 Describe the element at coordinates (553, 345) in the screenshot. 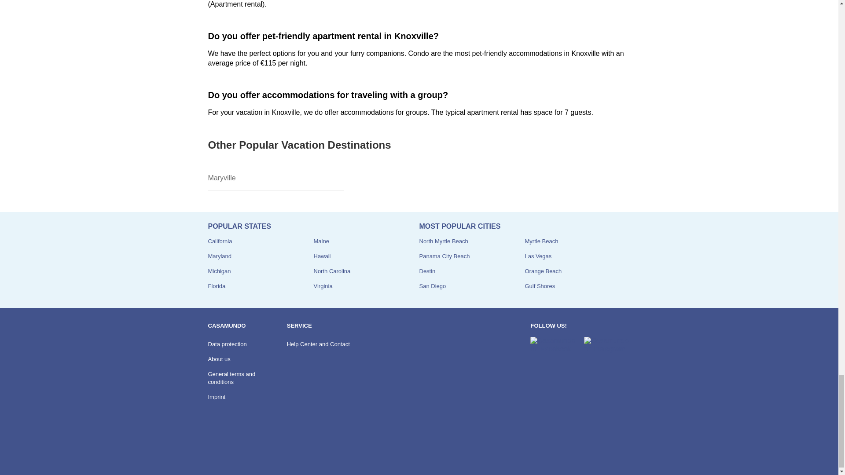

I see `Casamundo on Facebook` at that location.